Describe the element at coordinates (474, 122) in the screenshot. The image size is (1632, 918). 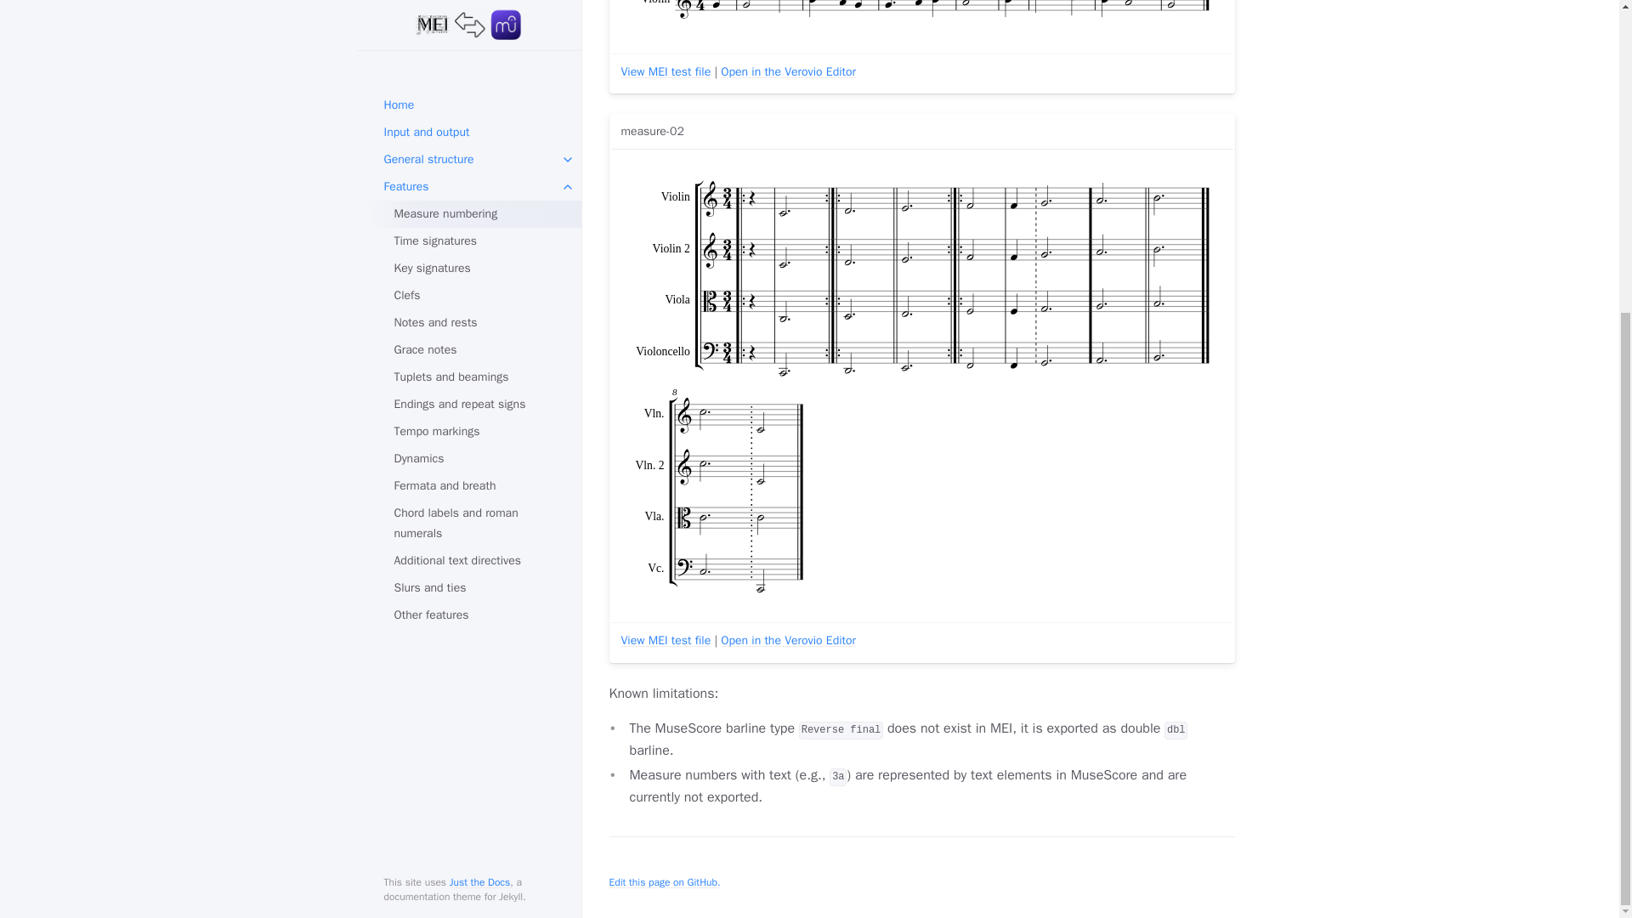
I see `Slurs and ties` at that location.